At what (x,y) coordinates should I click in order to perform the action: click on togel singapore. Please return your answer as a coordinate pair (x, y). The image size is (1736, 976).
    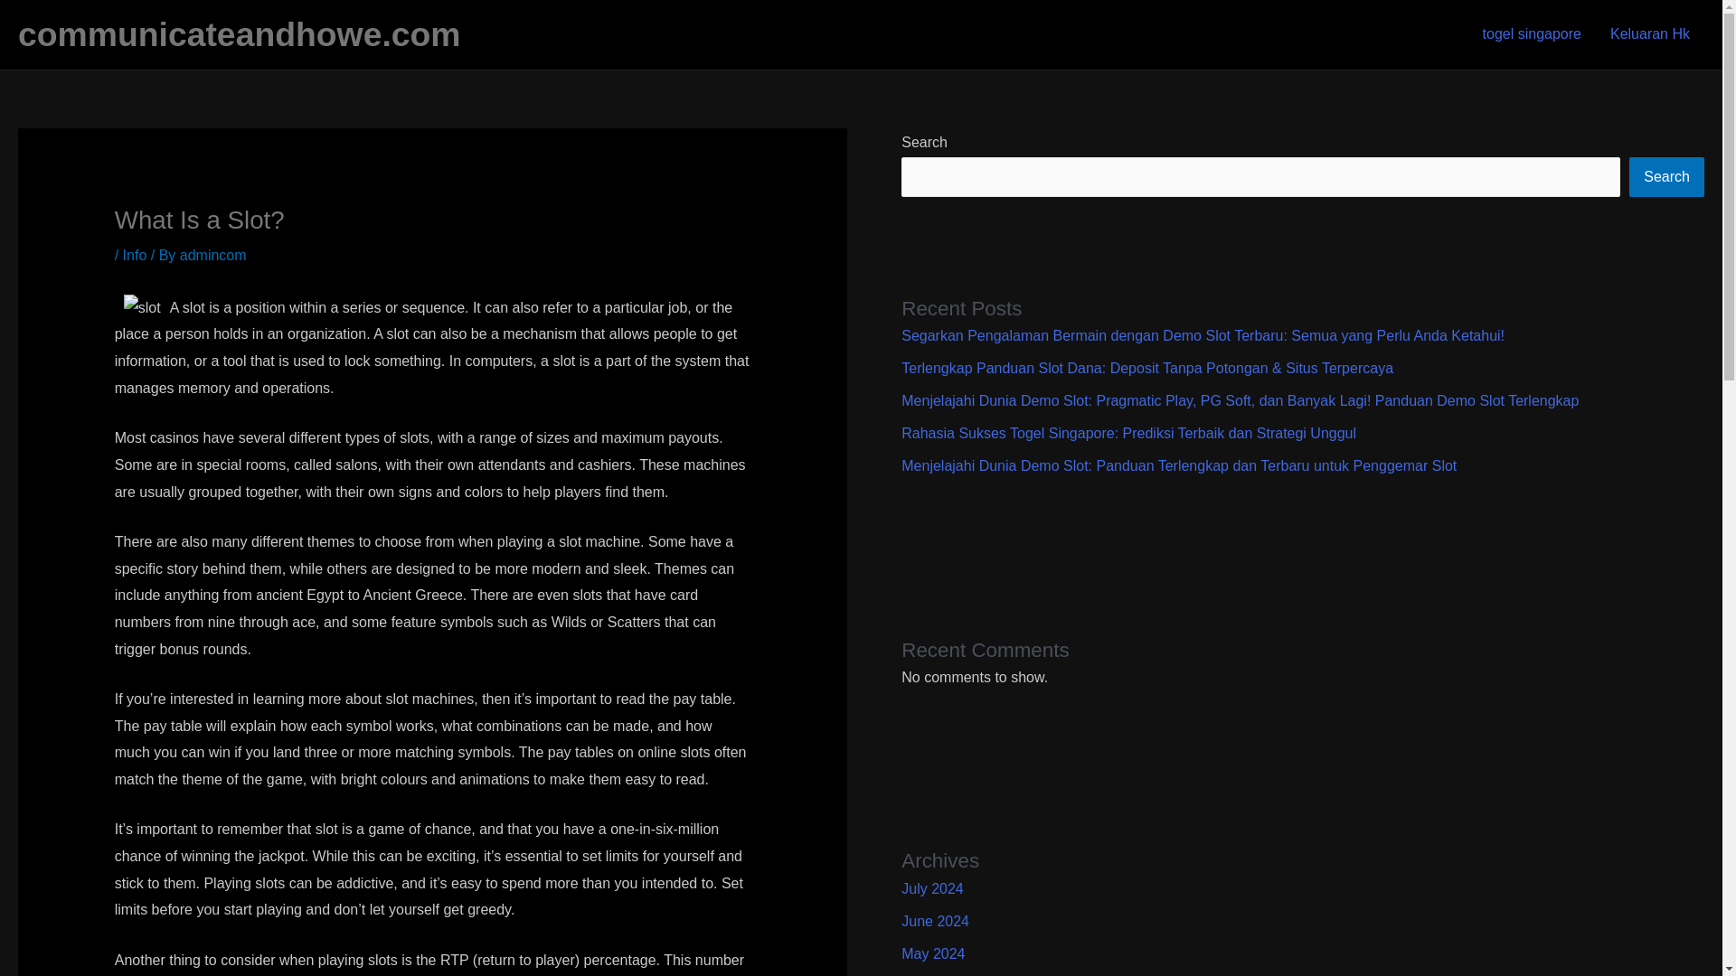
    Looking at the image, I should click on (1532, 34).